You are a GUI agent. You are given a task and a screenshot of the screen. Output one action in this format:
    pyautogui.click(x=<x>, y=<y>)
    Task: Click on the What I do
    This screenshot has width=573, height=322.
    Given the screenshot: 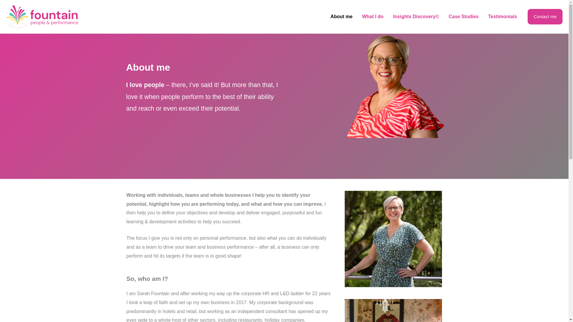 What is the action you would take?
    pyautogui.click(x=372, y=17)
    